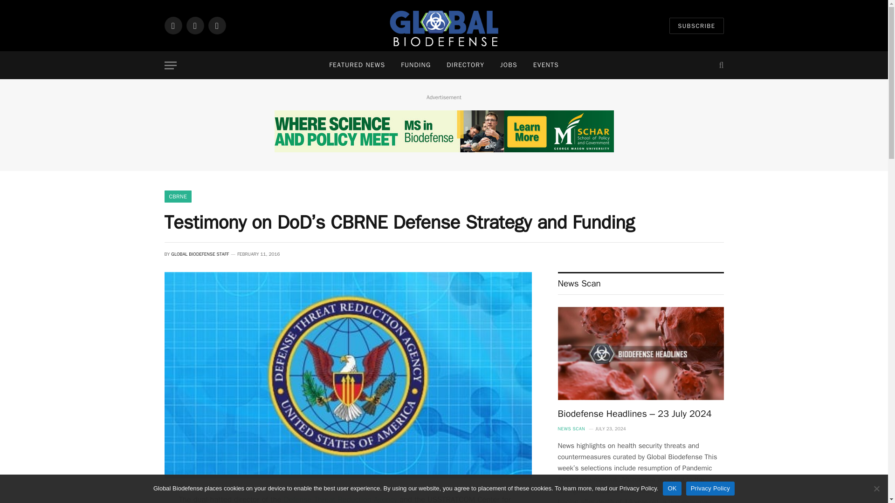  Describe the element at coordinates (509, 65) in the screenshot. I see `Biosecurity and Biodefense Jobs` at that location.